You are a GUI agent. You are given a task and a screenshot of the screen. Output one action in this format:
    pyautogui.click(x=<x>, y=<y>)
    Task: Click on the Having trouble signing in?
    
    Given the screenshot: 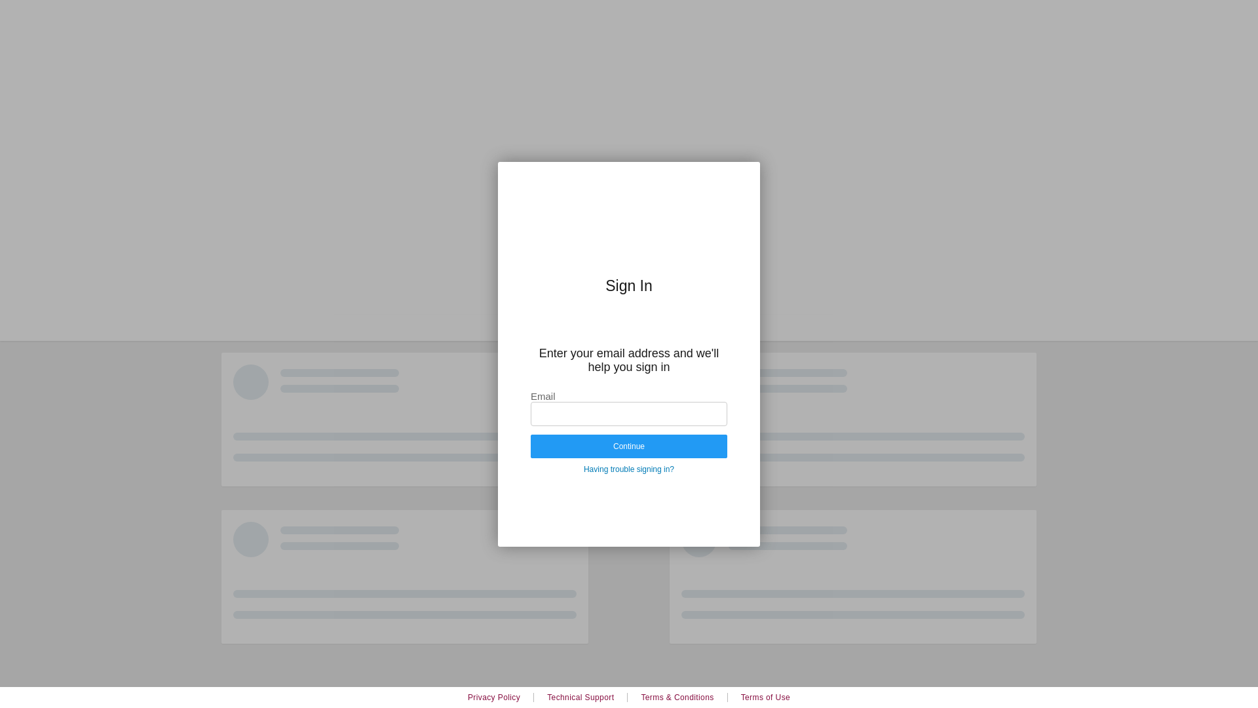 What is the action you would take?
    pyautogui.click(x=629, y=469)
    